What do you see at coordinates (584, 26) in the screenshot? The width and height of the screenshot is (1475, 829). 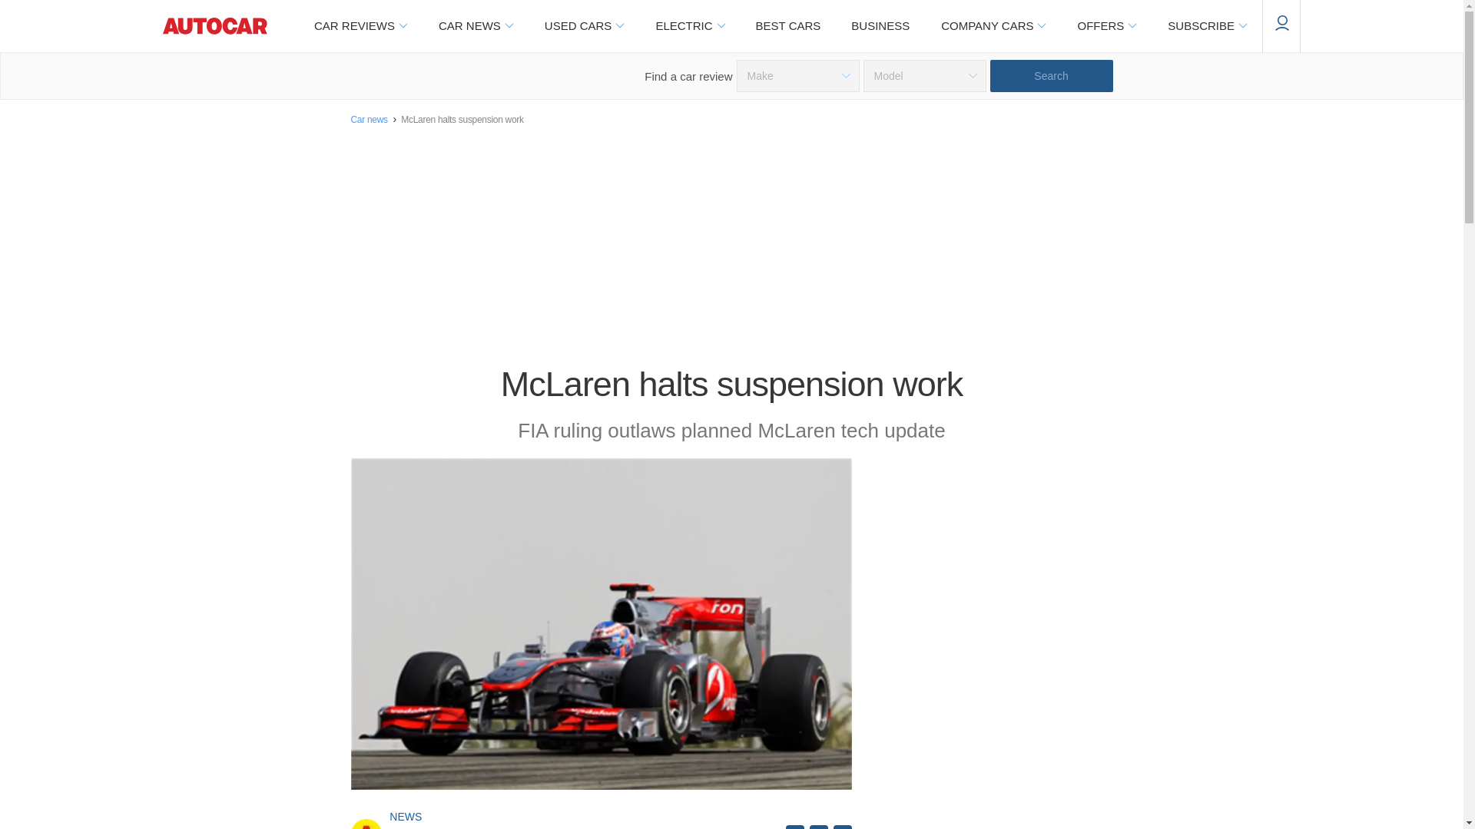 I see `USED CARS` at bounding box center [584, 26].